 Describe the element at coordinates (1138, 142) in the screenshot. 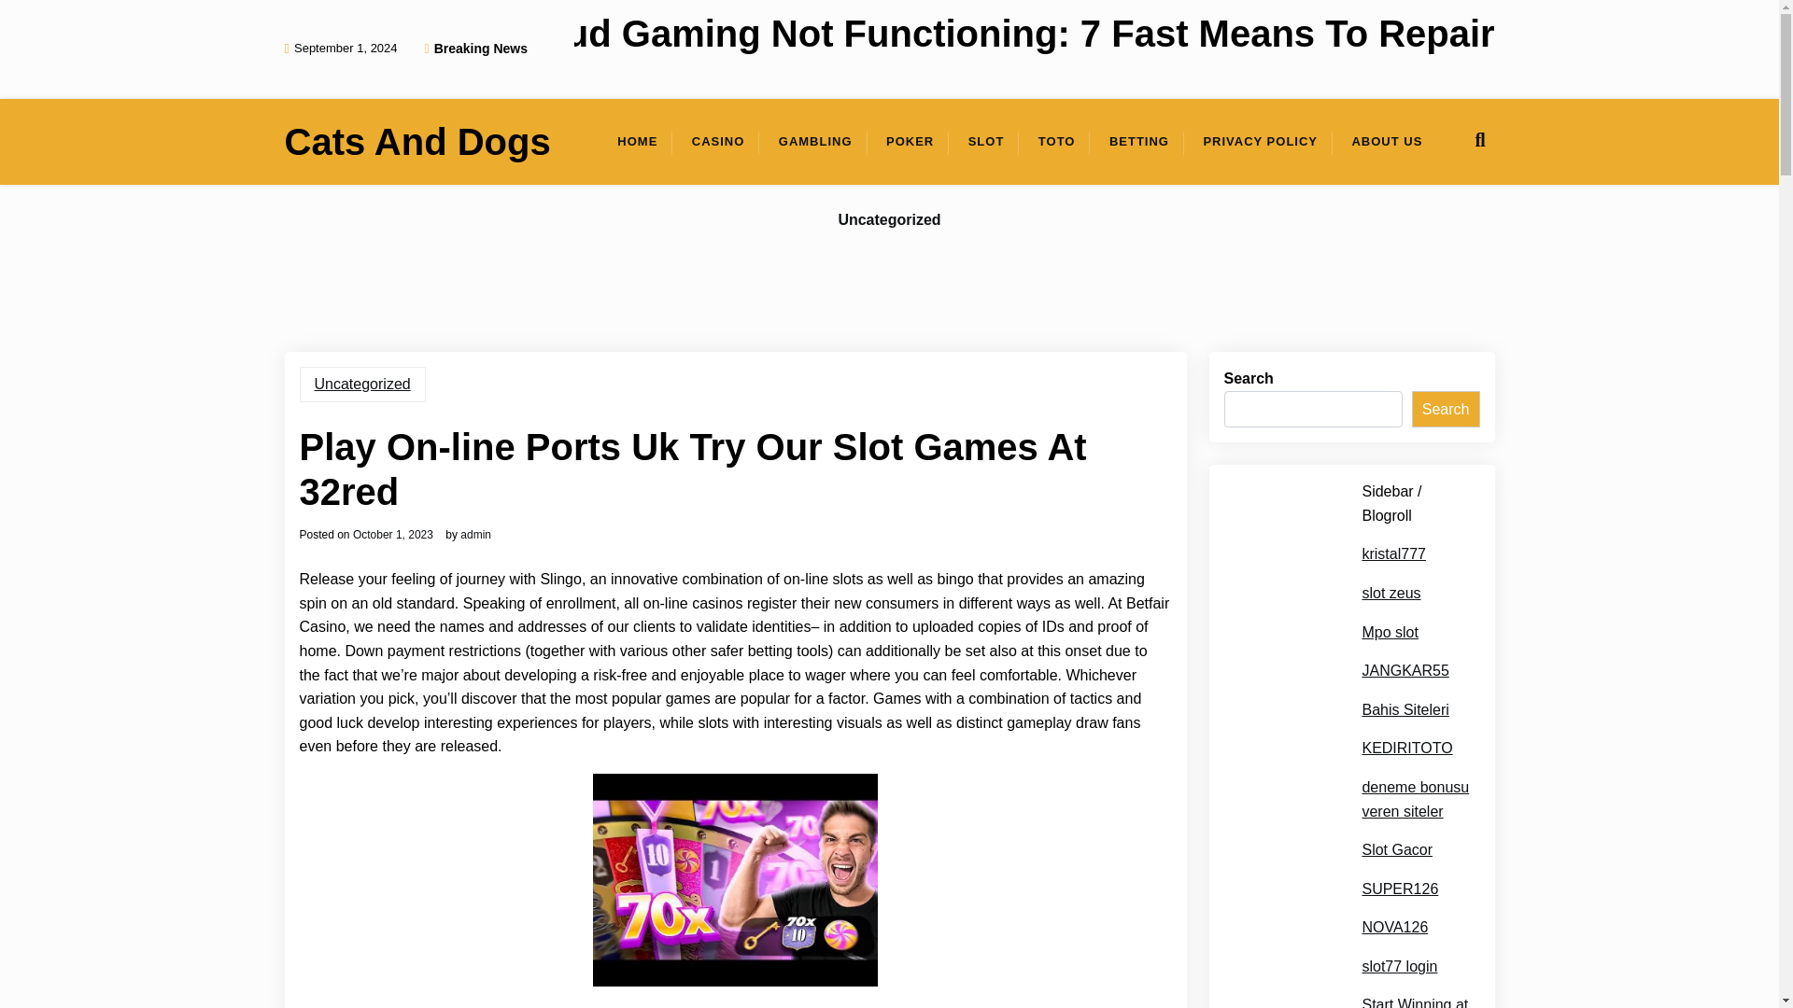

I see `BETTING` at that location.